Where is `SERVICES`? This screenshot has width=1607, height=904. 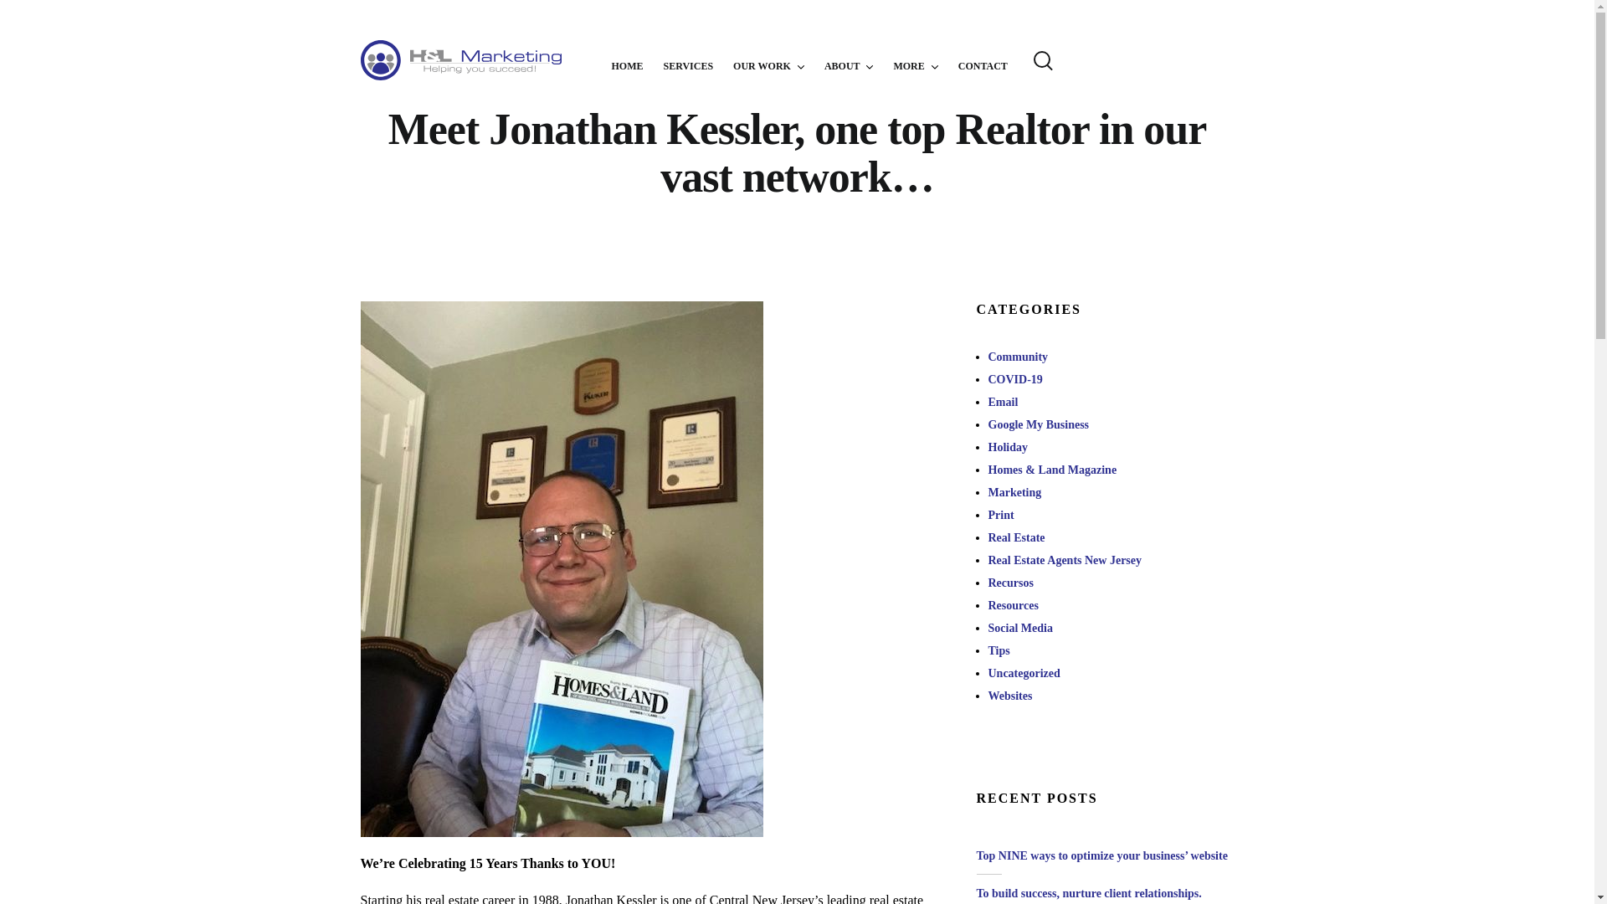 SERVICES is located at coordinates (688, 59).